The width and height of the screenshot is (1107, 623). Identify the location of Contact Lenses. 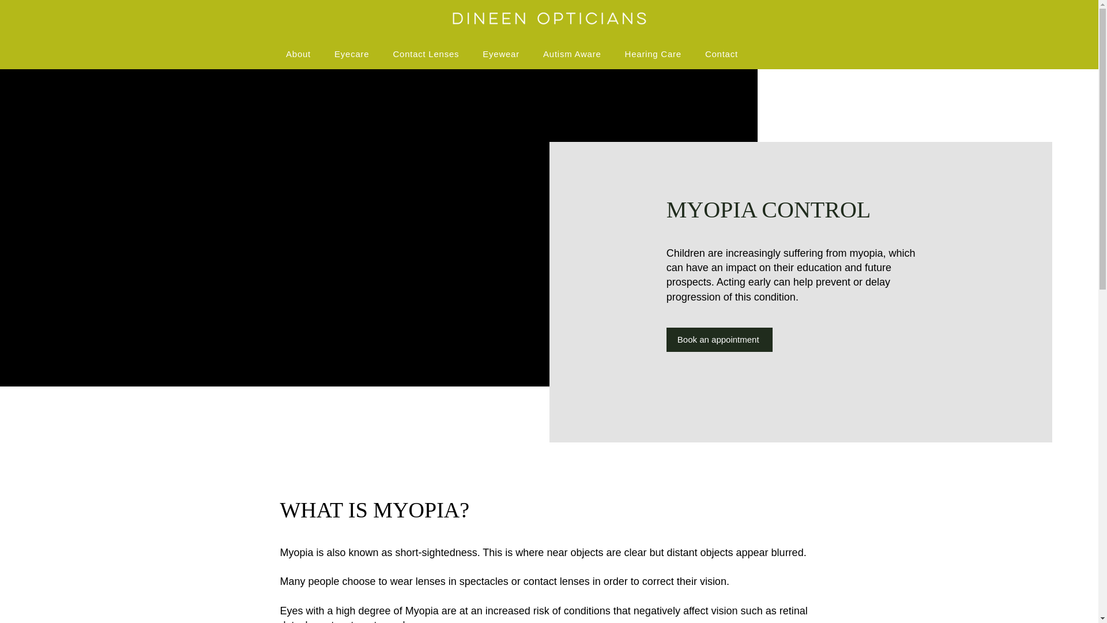
(426, 54).